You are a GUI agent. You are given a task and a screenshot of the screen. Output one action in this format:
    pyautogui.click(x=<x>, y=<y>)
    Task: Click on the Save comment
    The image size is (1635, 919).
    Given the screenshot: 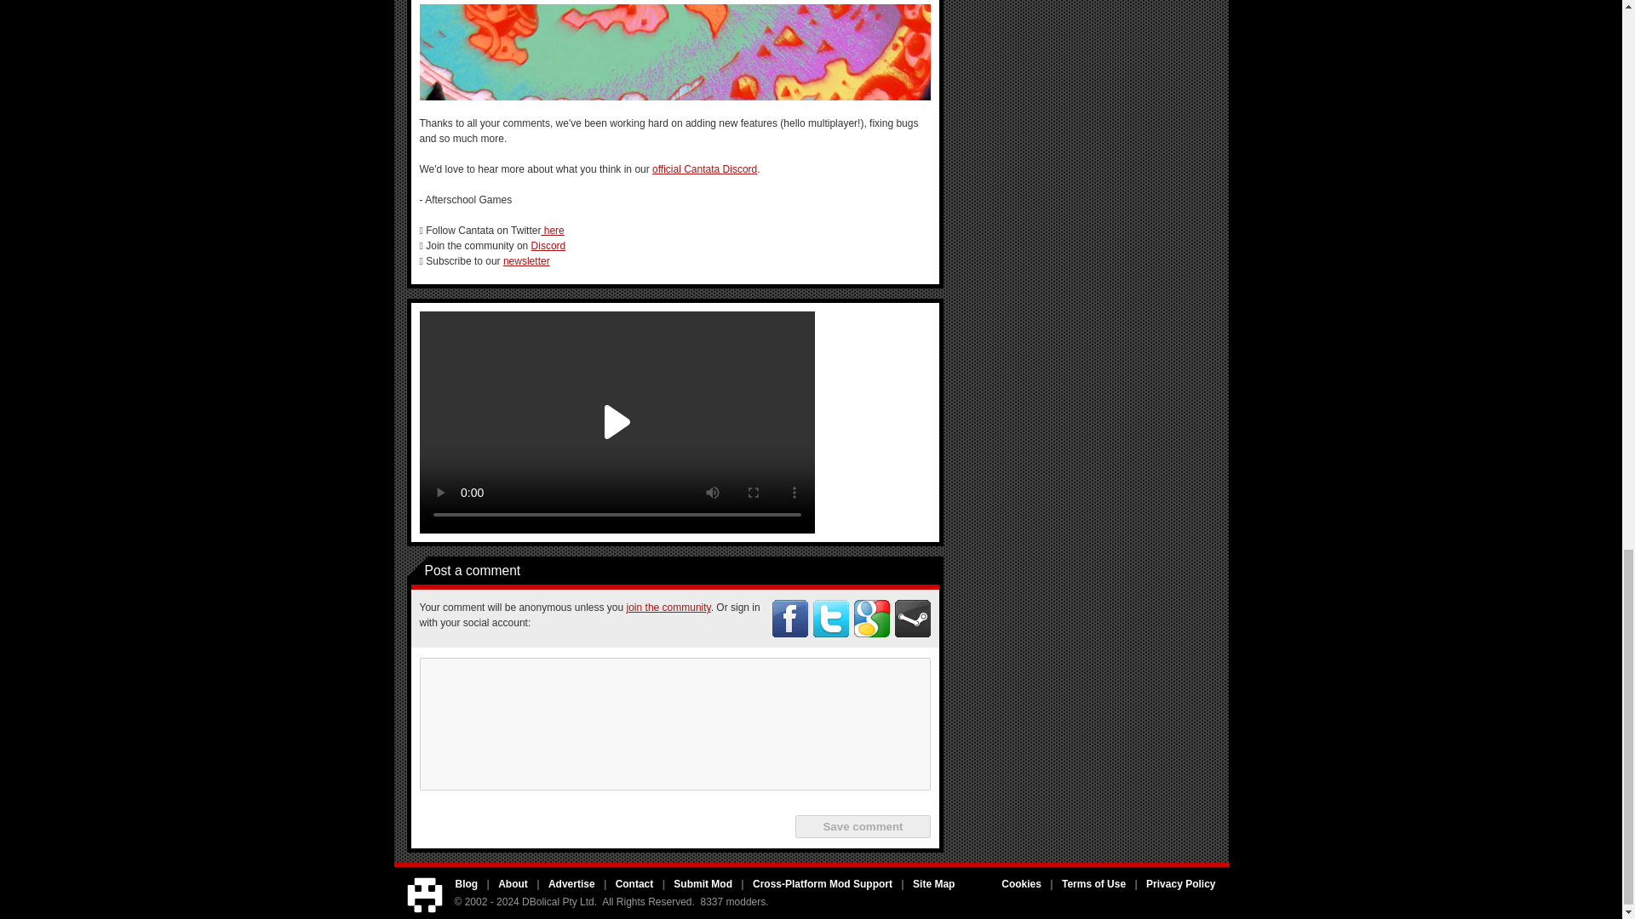 What is the action you would take?
    pyautogui.click(x=862, y=825)
    